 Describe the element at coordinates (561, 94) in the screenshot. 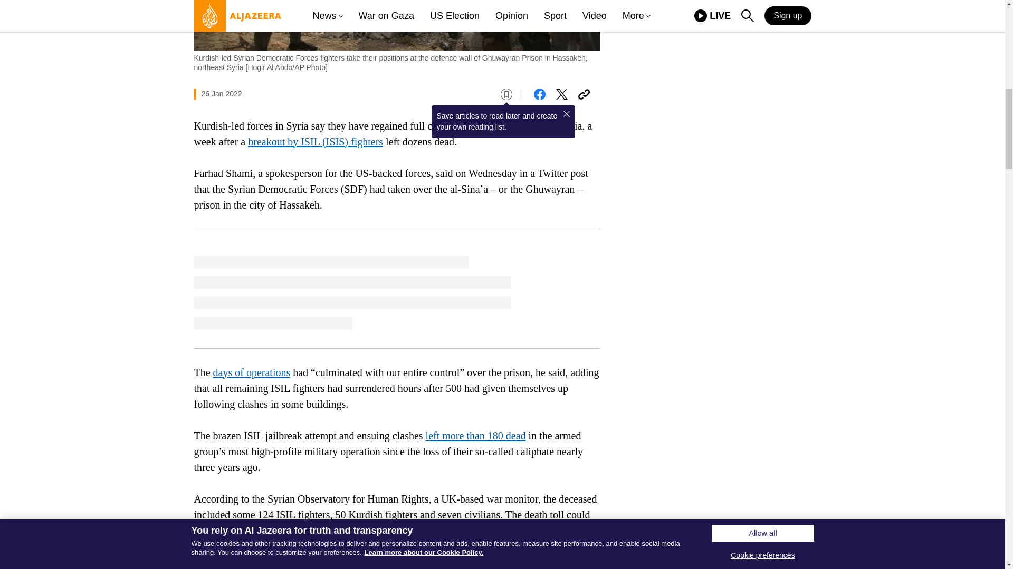

I see `twitter` at that location.